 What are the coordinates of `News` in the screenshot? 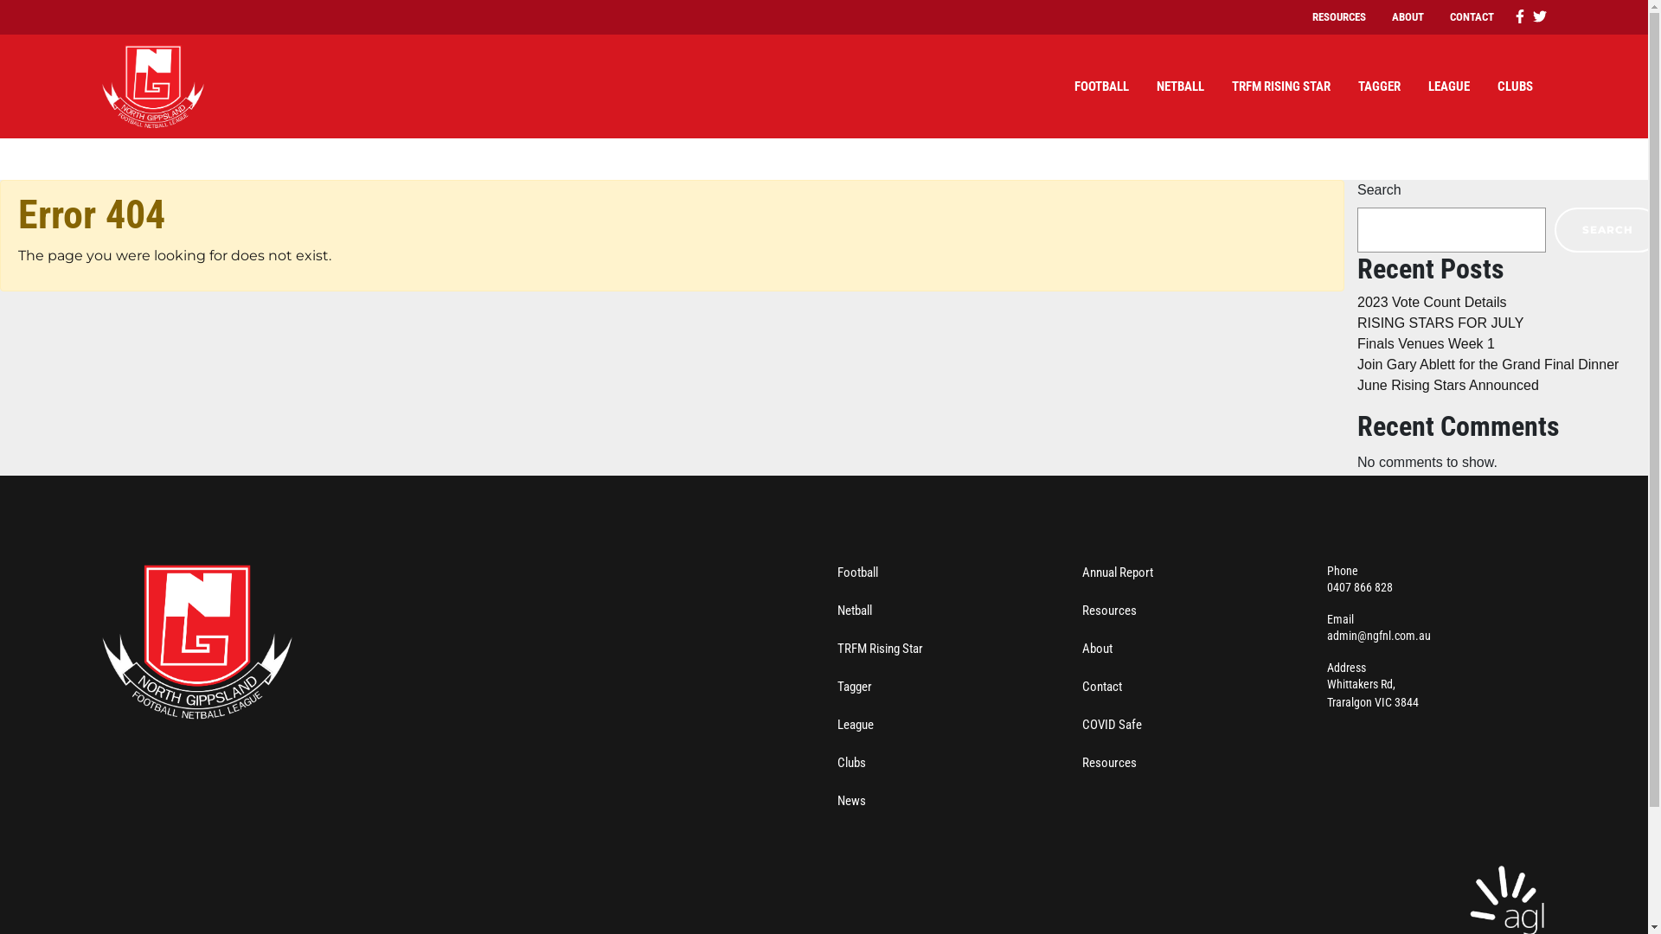 It's located at (851, 801).